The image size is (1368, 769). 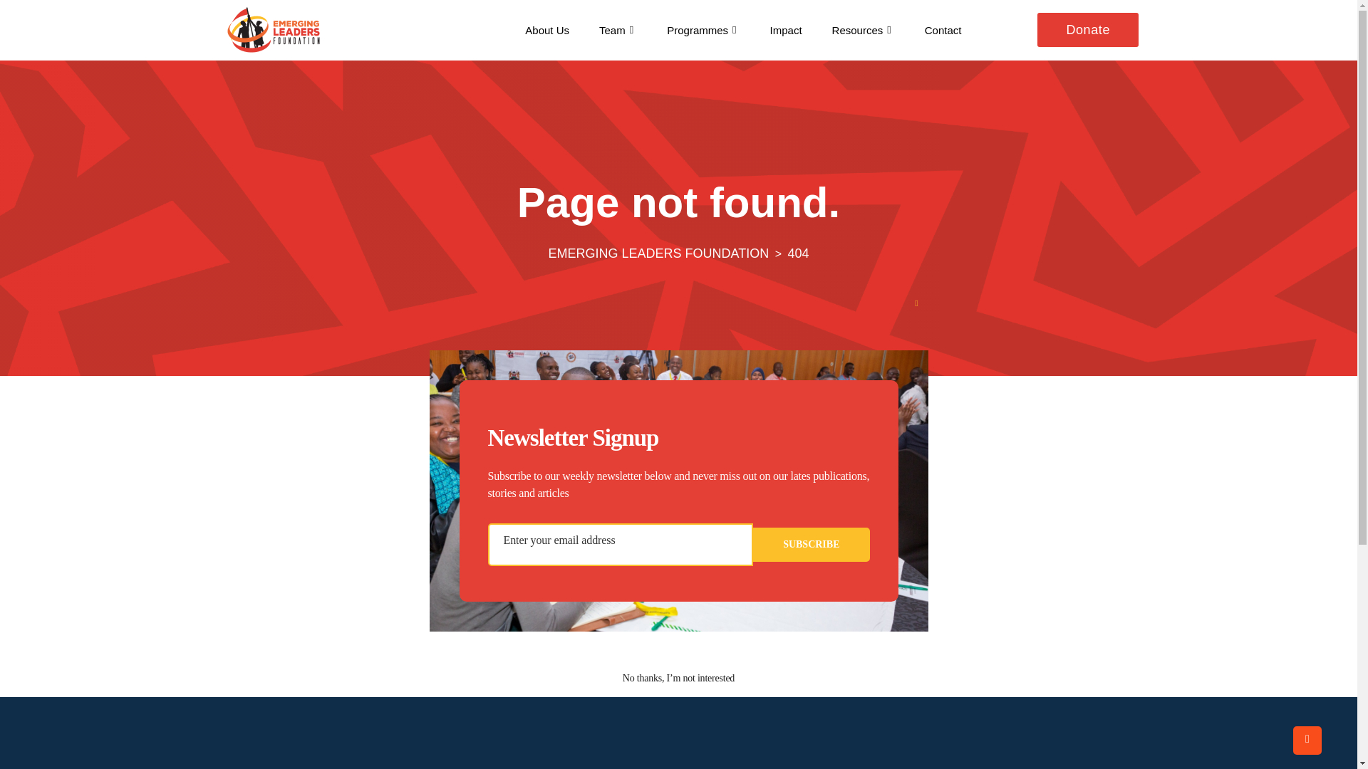 I want to click on Resources, so click(x=863, y=30).